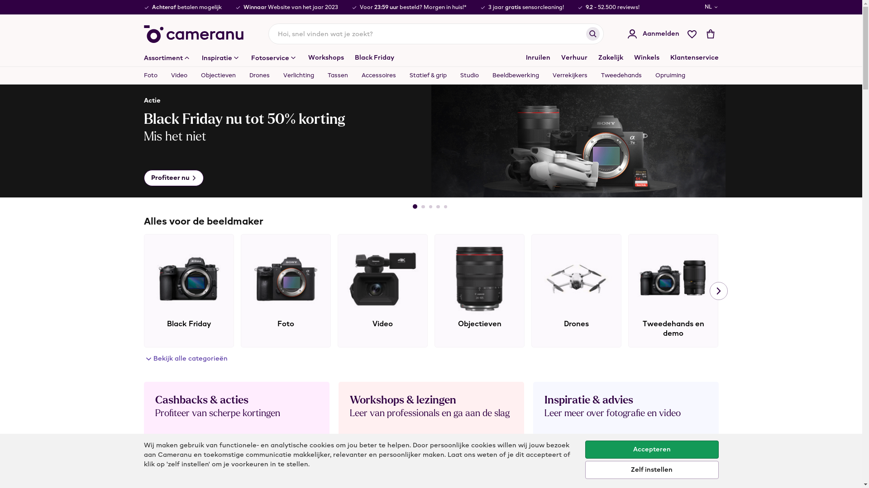 The image size is (869, 488). I want to click on Fotoservice, so click(274, 58).